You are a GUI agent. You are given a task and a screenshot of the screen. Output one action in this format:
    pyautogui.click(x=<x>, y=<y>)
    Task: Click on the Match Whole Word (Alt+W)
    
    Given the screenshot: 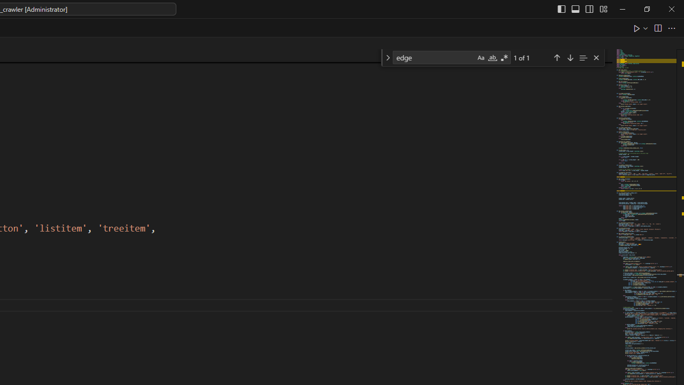 What is the action you would take?
    pyautogui.click(x=492, y=58)
    